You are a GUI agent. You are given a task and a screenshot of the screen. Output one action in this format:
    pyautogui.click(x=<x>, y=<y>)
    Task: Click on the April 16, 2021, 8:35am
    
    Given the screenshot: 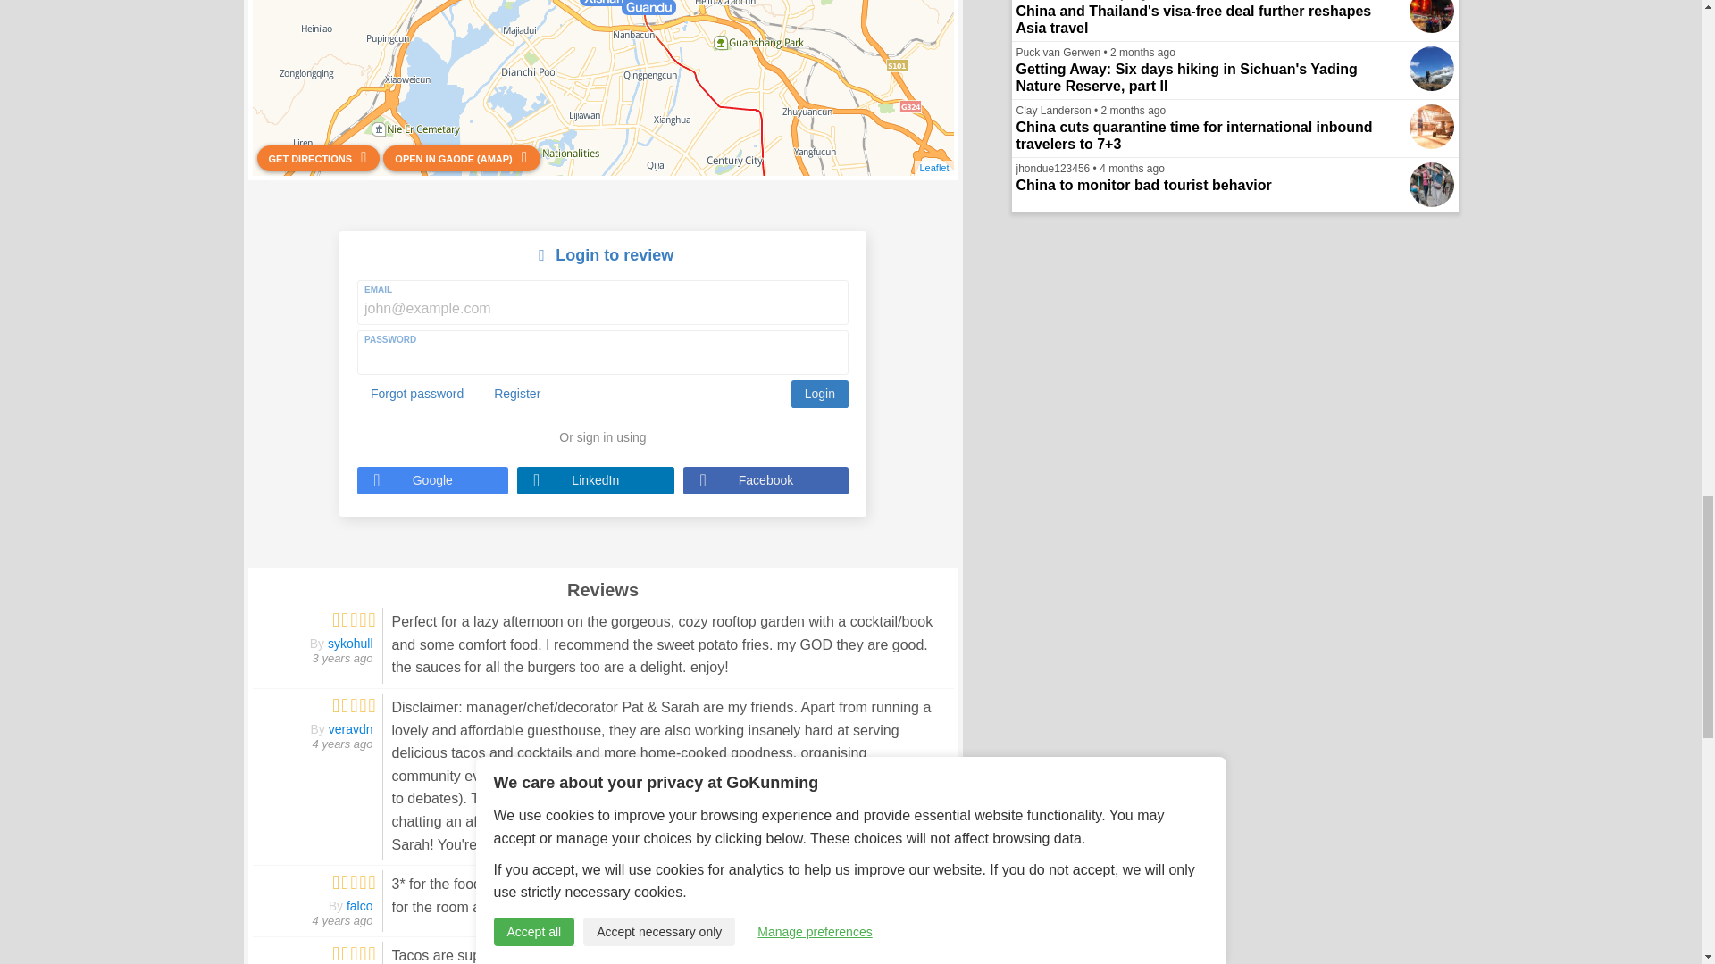 What is the action you would take?
    pyautogui.click(x=343, y=659)
    